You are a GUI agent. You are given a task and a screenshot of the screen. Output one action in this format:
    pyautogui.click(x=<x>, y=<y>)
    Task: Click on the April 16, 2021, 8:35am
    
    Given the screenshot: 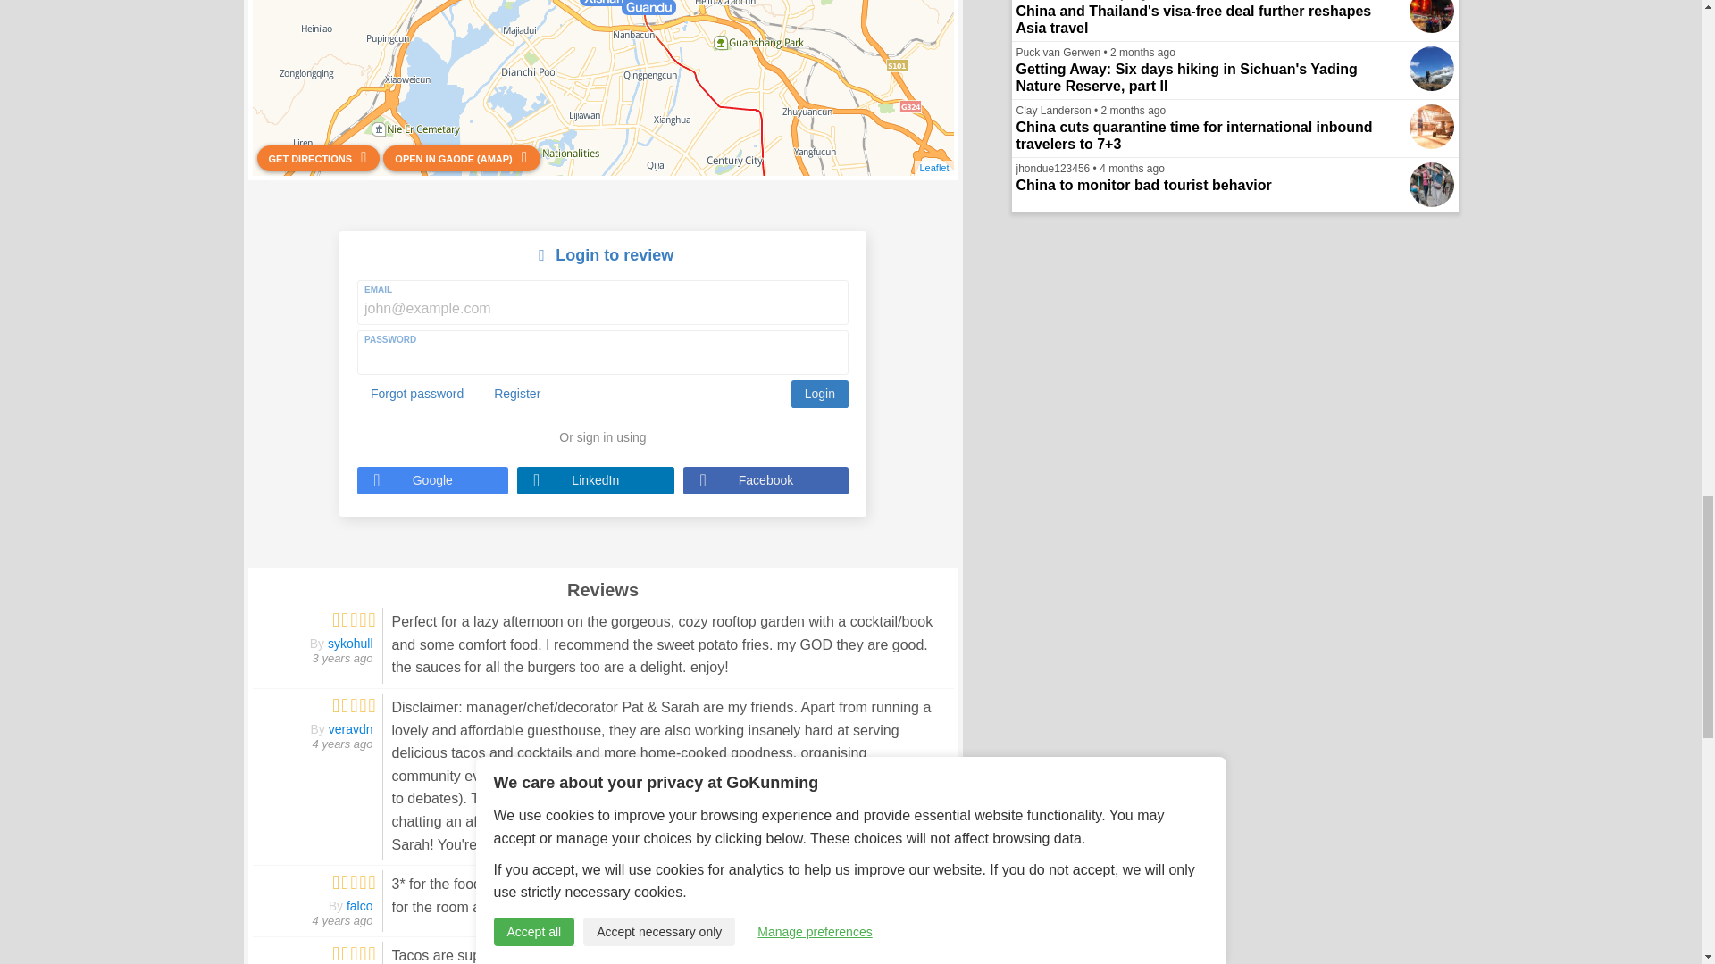 What is the action you would take?
    pyautogui.click(x=343, y=659)
    